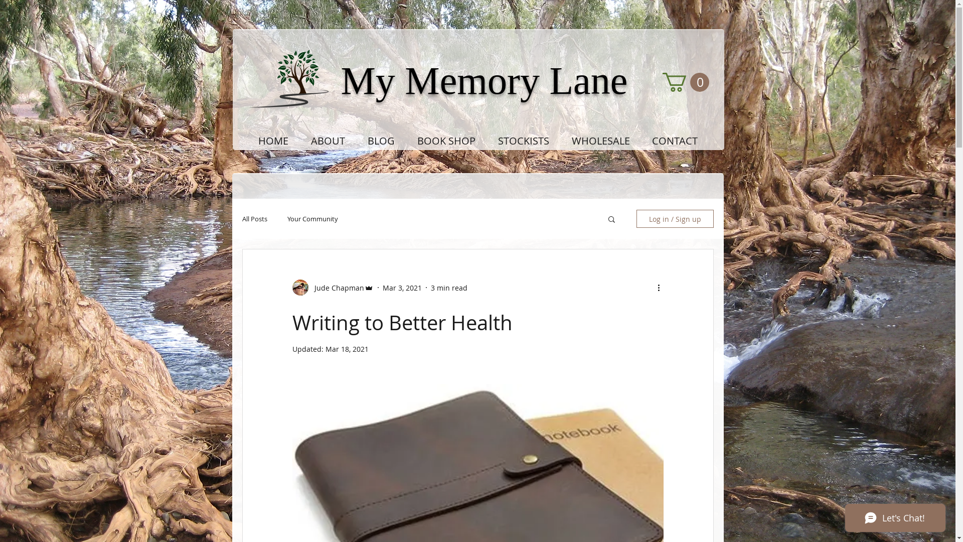 The height and width of the screenshot is (542, 963). What do you see at coordinates (601, 141) in the screenshot?
I see `WHOLESALE` at bounding box center [601, 141].